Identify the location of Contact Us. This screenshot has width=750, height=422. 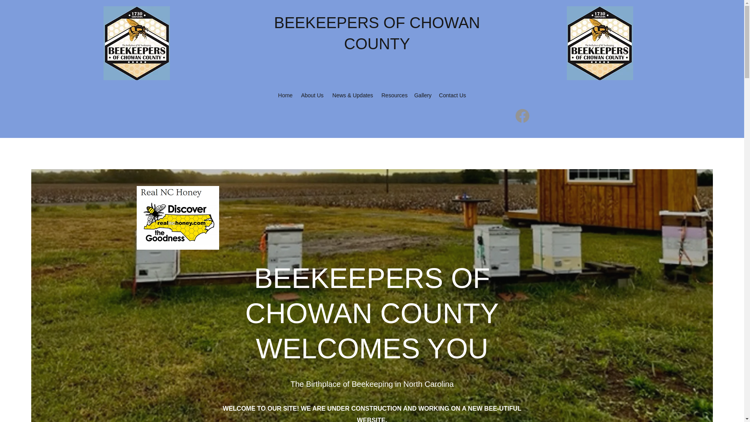
(452, 95).